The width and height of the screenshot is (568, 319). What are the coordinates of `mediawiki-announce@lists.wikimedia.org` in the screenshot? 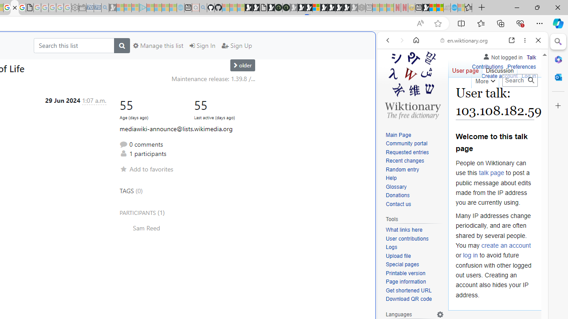 It's located at (176, 128).